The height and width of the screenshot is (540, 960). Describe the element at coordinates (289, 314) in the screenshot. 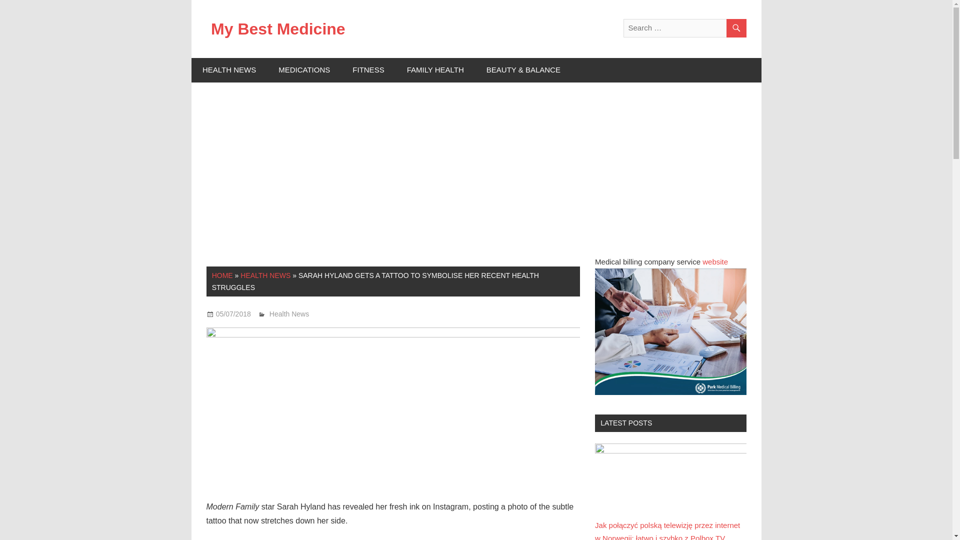

I see `Health News` at that location.